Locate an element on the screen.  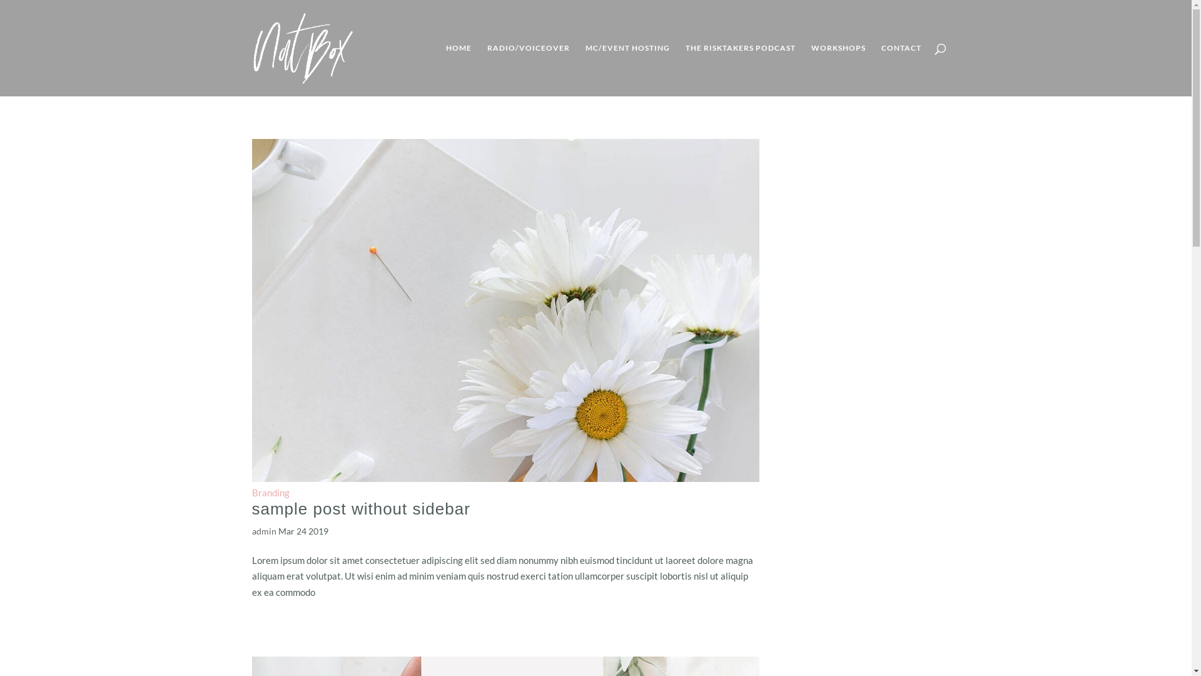
admin is located at coordinates (264, 531).